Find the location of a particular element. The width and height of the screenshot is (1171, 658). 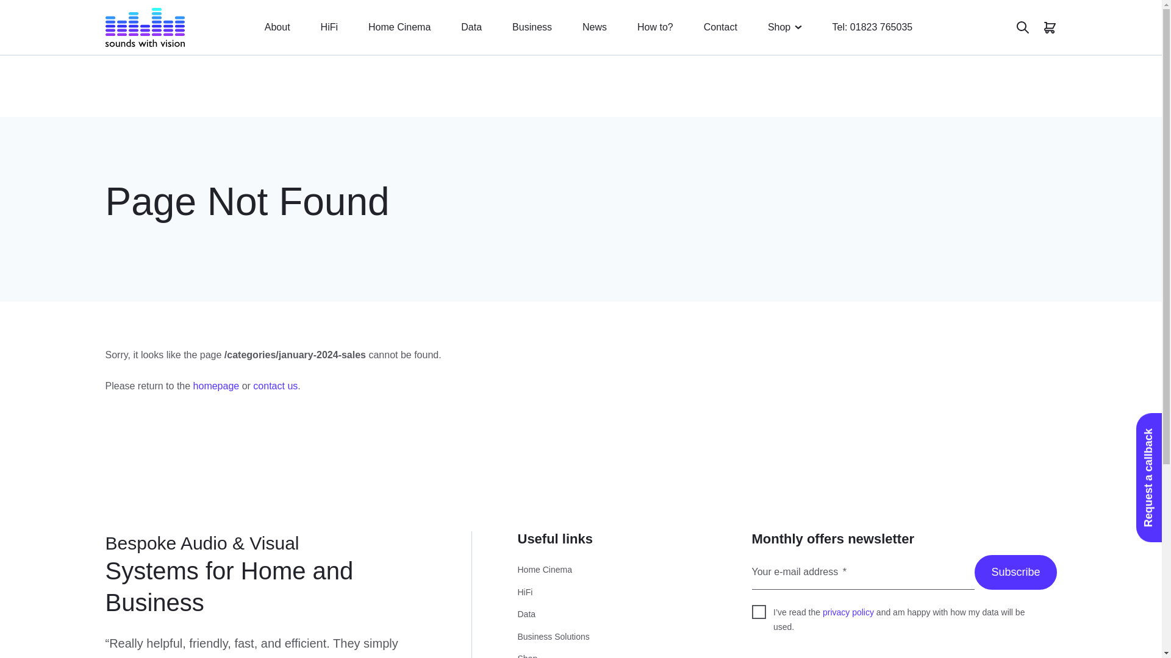

News is located at coordinates (594, 27).